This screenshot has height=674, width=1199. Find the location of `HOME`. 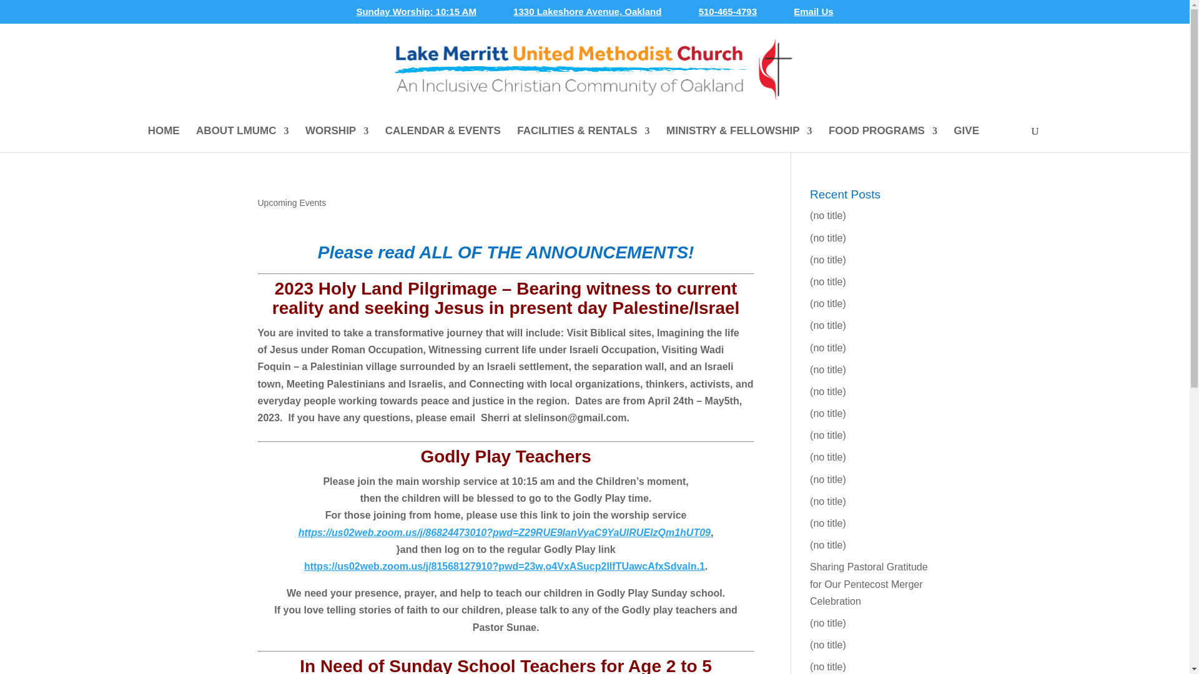

HOME is located at coordinates (164, 139).